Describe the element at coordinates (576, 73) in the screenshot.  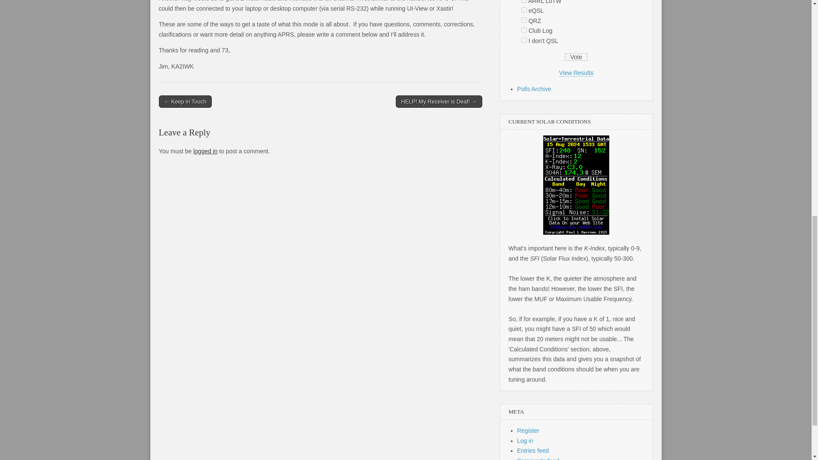
I see `View Results Of This Poll` at that location.